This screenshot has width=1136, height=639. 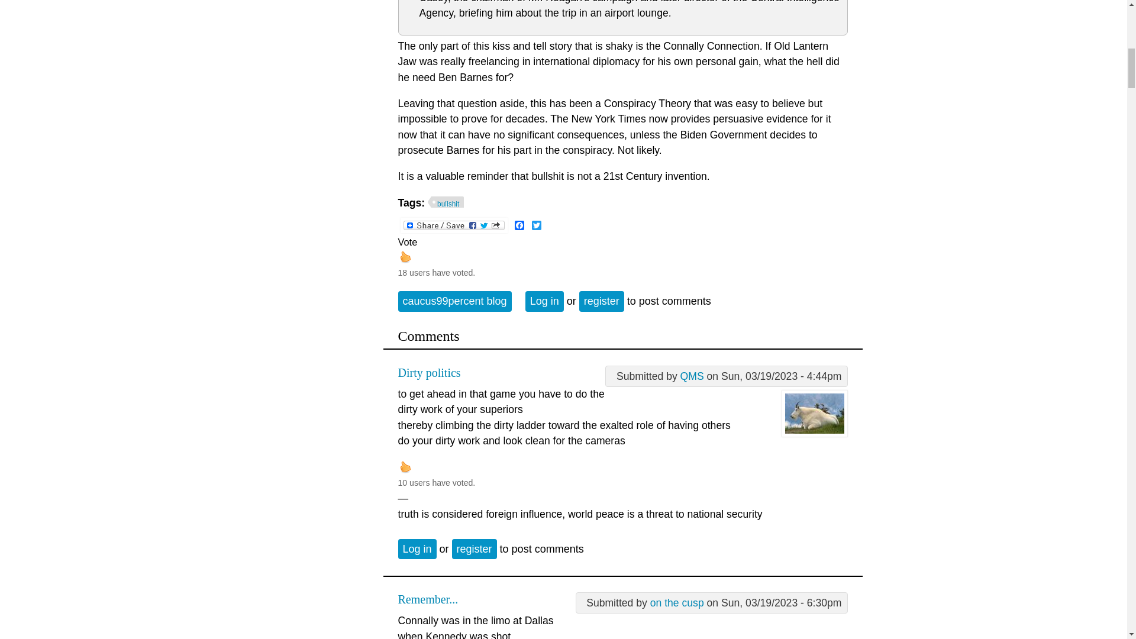 I want to click on Twitter, so click(x=536, y=225).